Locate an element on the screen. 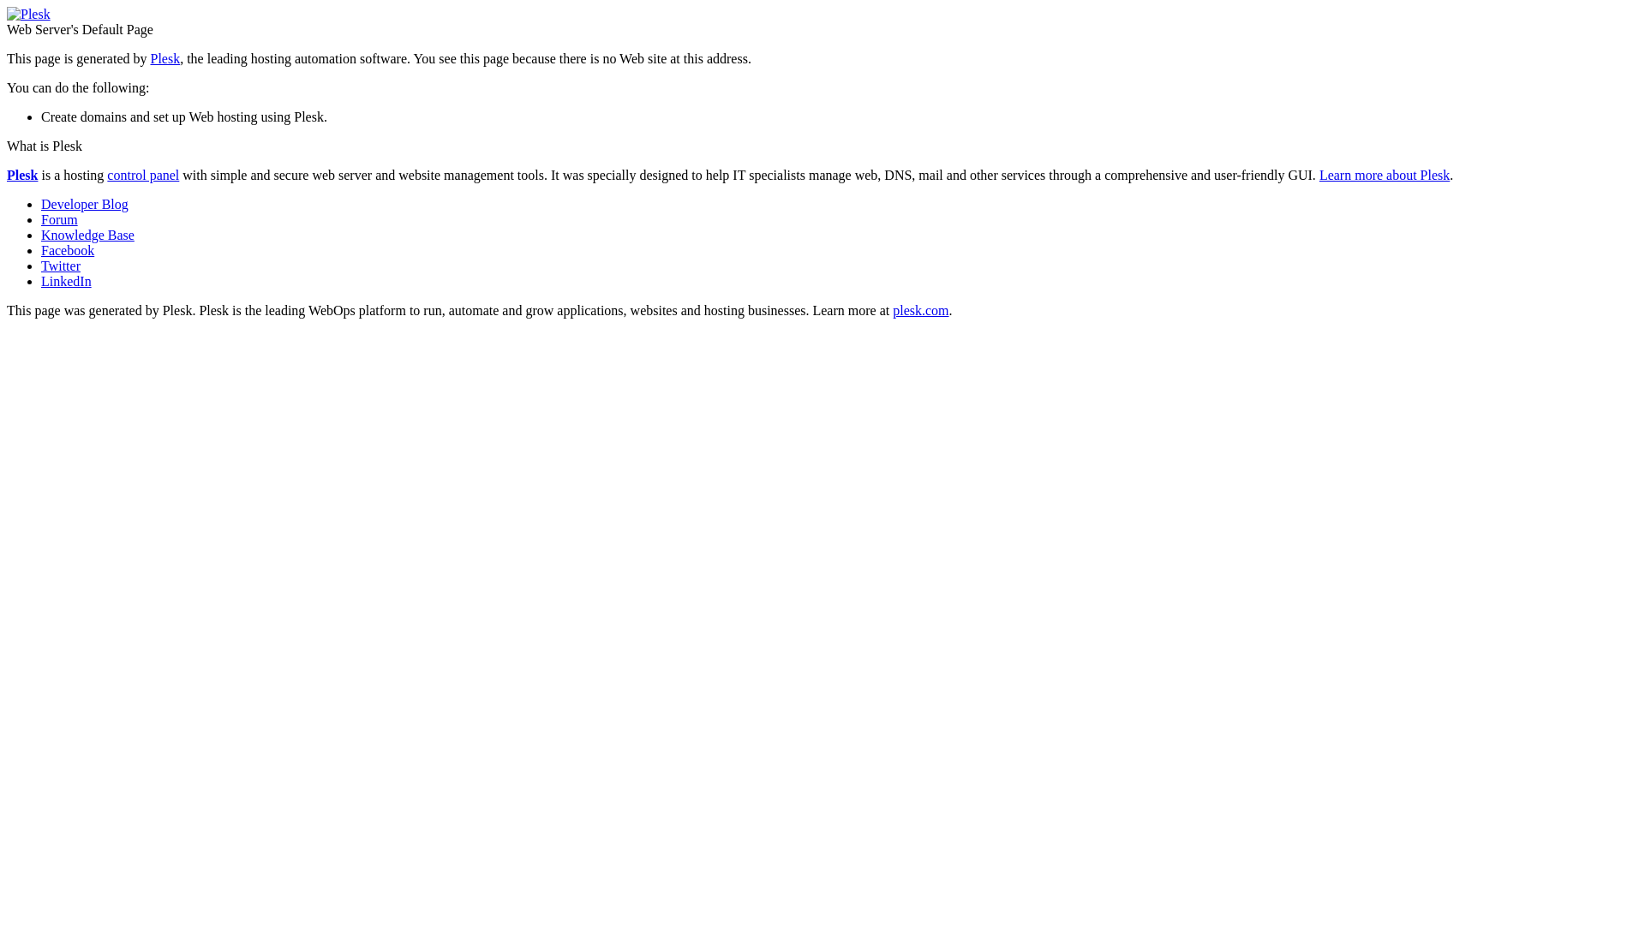 This screenshot has width=1645, height=925. Facebook is located at coordinates (68, 250).